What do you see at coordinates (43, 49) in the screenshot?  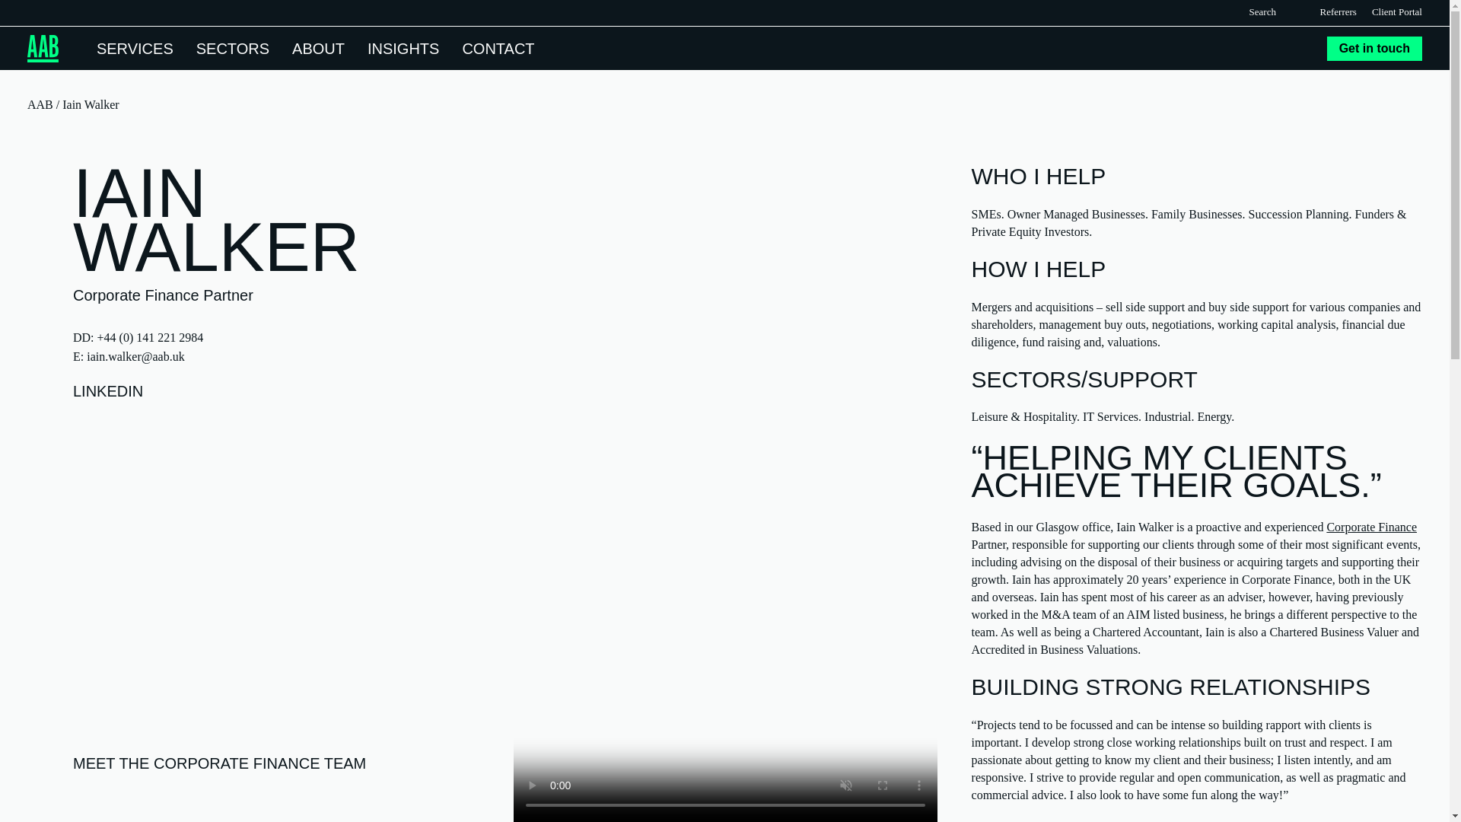 I see `AAB Logo` at bounding box center [43, 49].